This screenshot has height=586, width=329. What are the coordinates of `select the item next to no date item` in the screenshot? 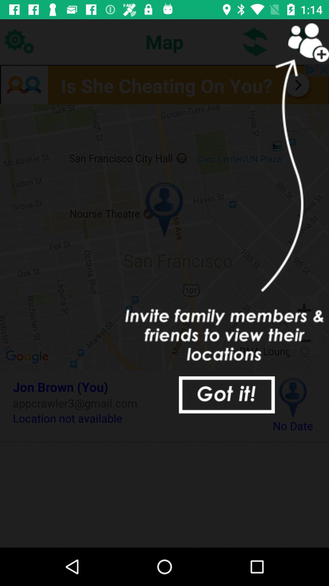 It's located at (133, 418).